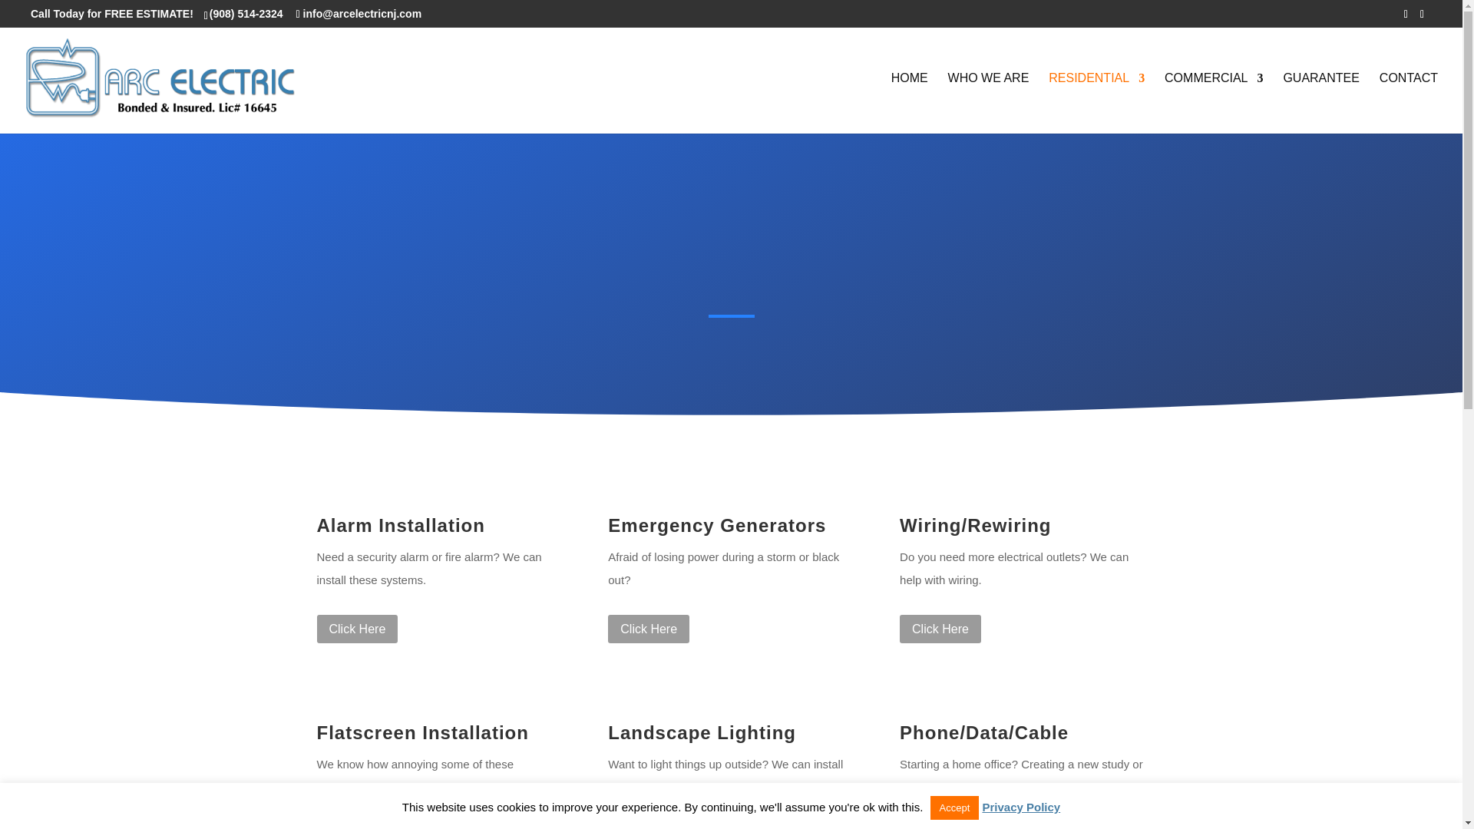  Describe the element at coordinates (1096, 103) in the screenshot. I see `RESIDENTIAL` at that location.